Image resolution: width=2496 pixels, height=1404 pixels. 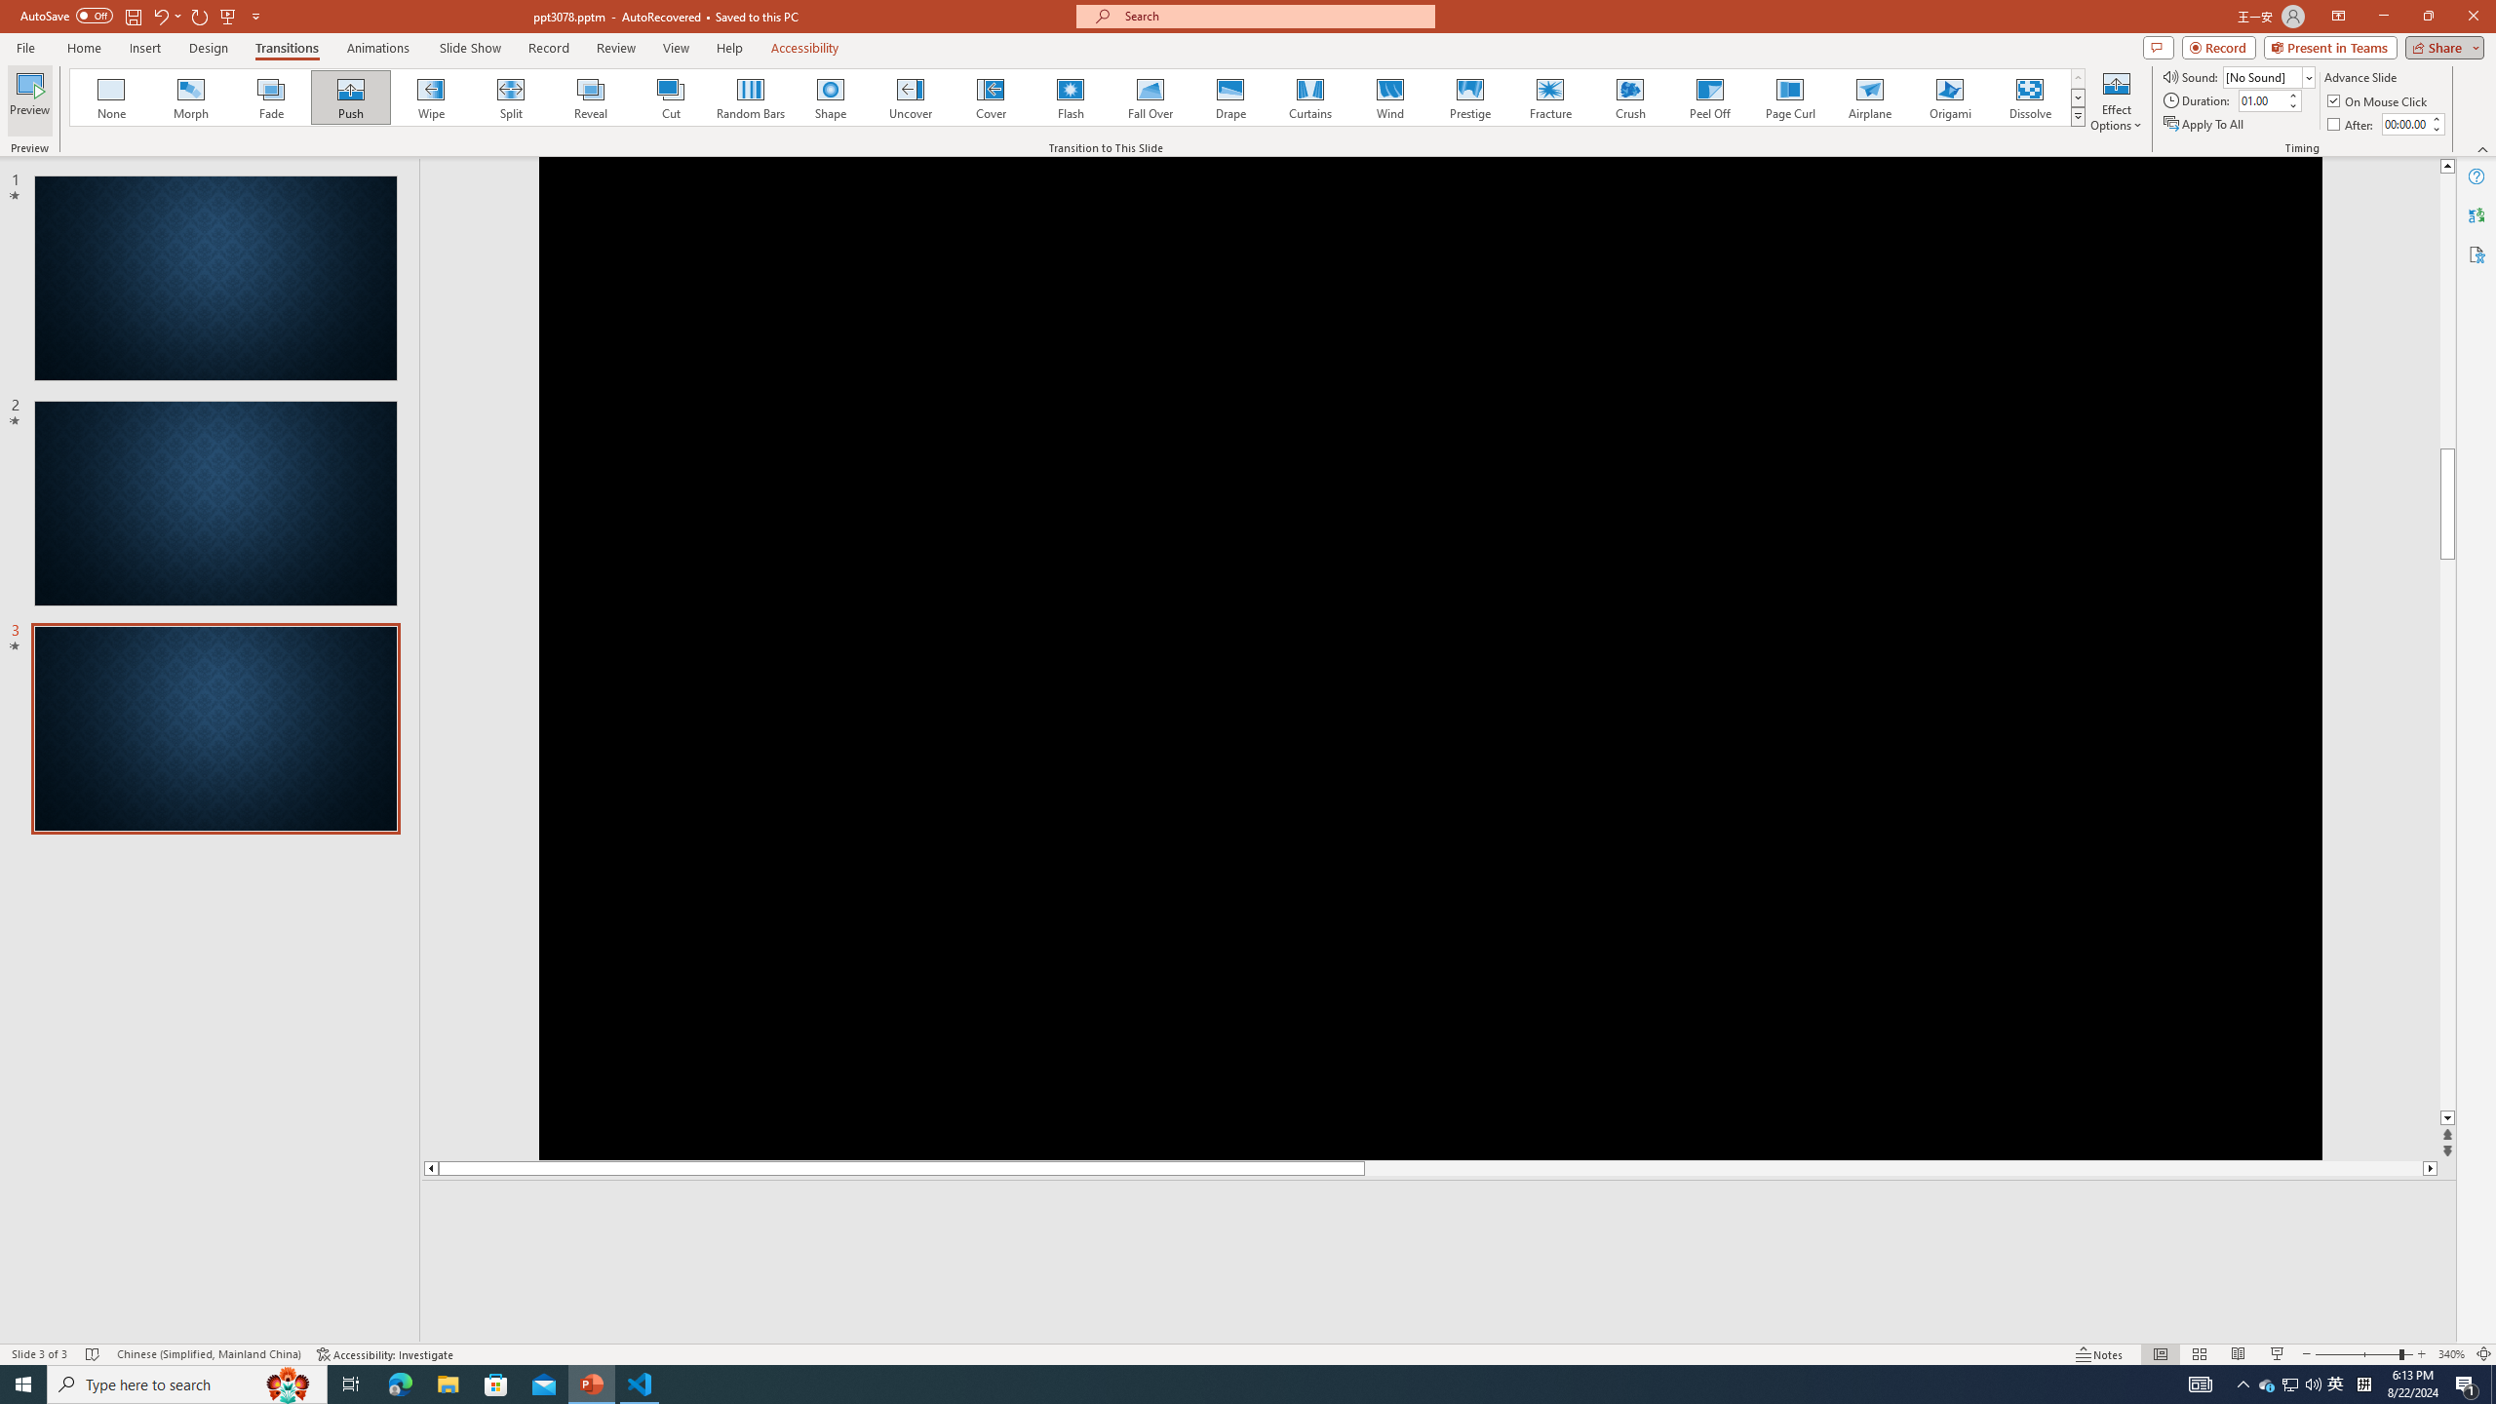 I want to click on Sound, so click(x=2270, y=76).